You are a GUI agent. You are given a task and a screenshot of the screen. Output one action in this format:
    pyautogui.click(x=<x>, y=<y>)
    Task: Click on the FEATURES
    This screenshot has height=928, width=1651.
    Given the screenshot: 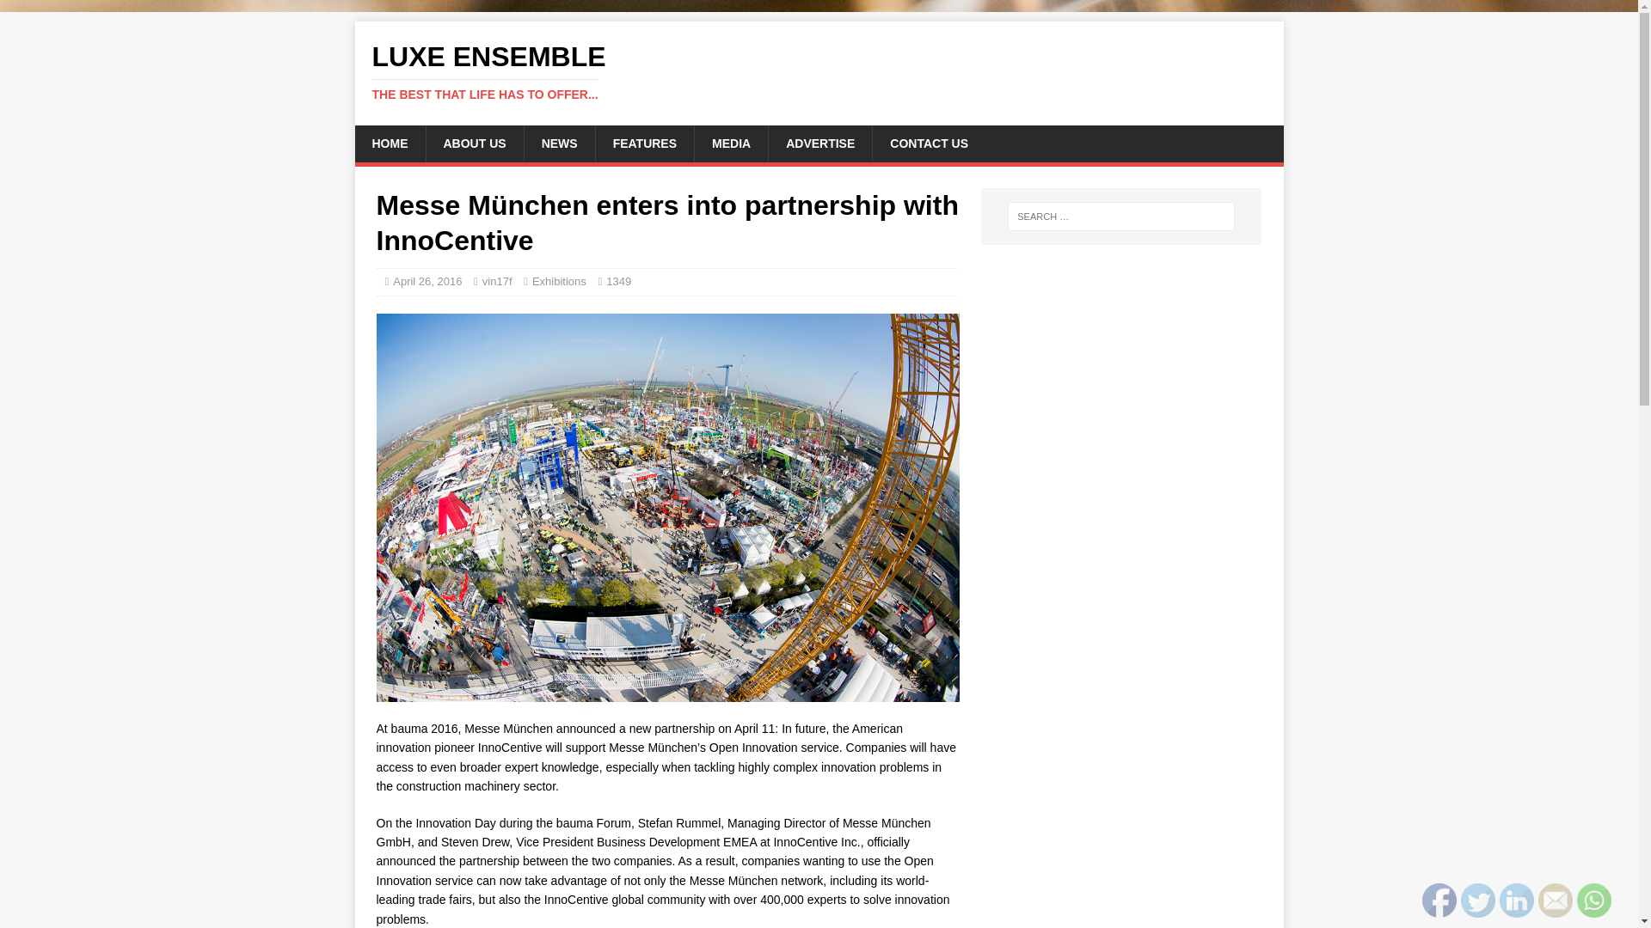 What is the action you would take?
    pyautogui.click(x=617, y=280)
    